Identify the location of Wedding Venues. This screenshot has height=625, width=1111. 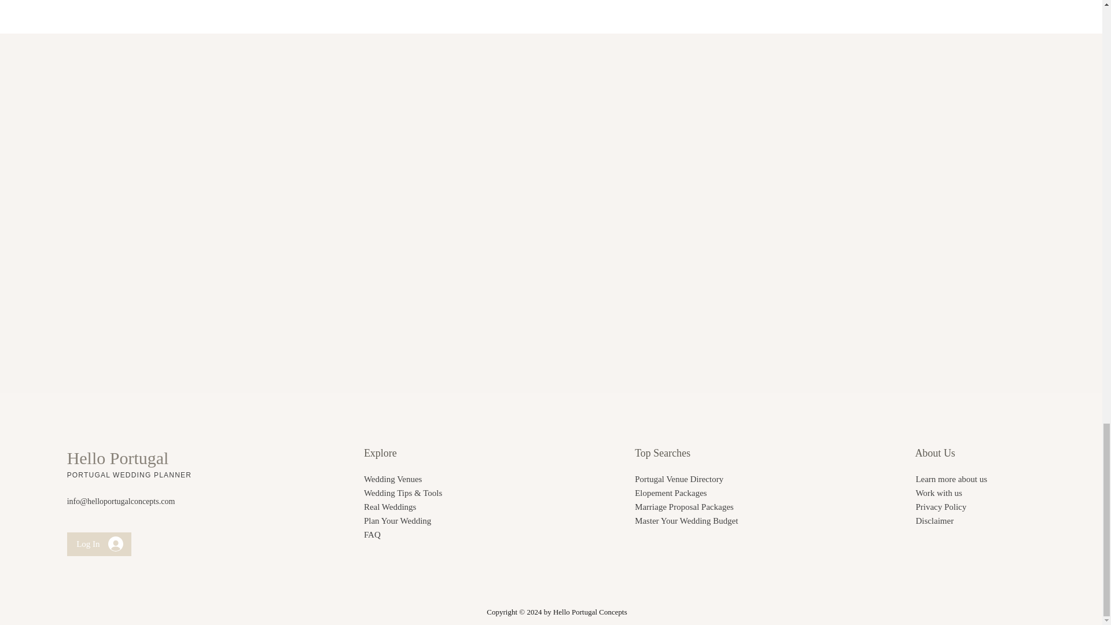
(393, 479).